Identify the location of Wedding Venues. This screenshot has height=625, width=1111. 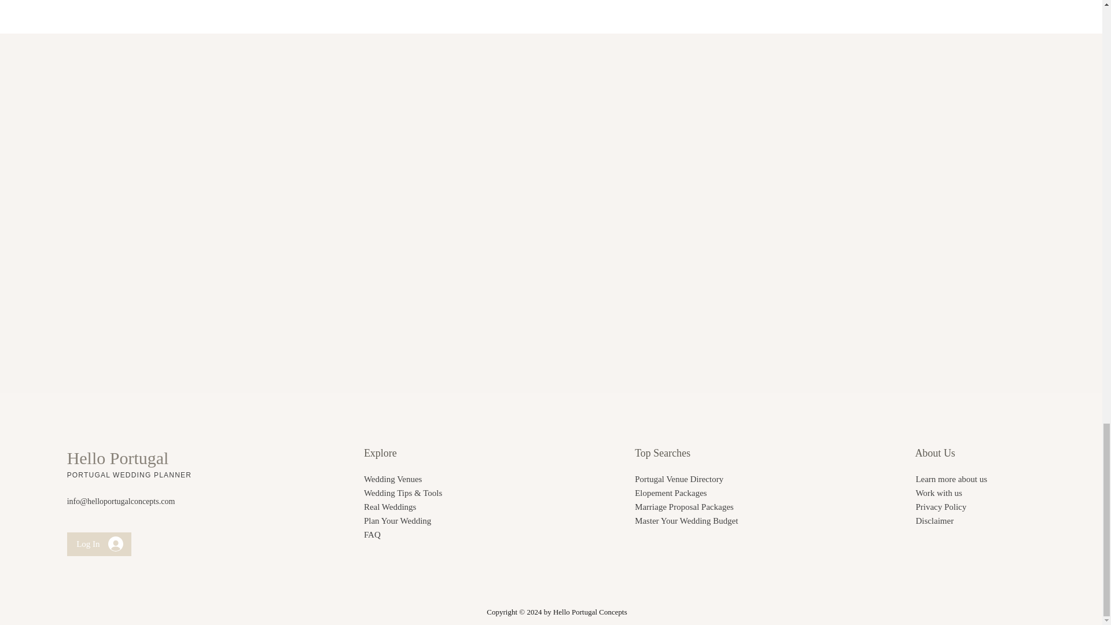
(393, 479).